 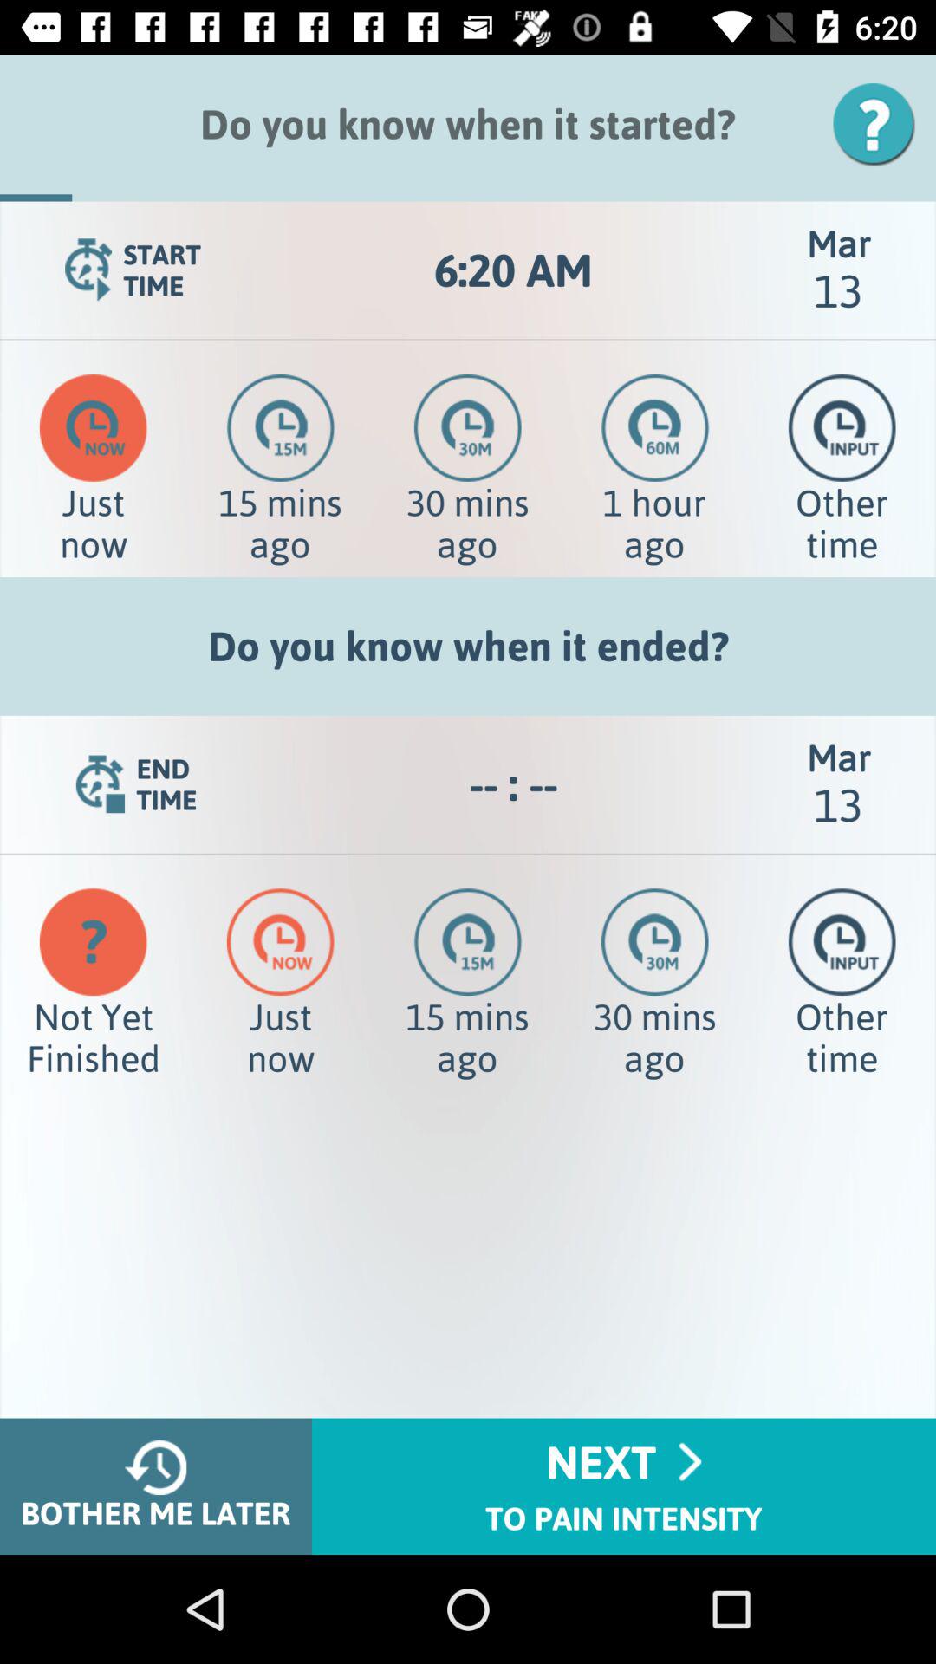 I want to click on a help button, so click(x=880, y=125).